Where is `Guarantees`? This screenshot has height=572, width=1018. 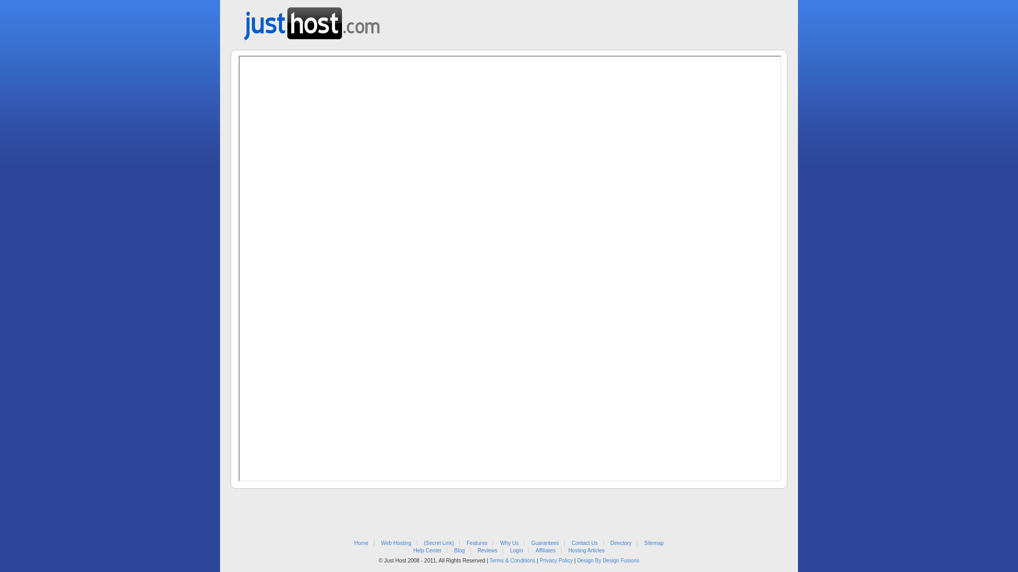
Guarantees is located at coordinates (545, 543).